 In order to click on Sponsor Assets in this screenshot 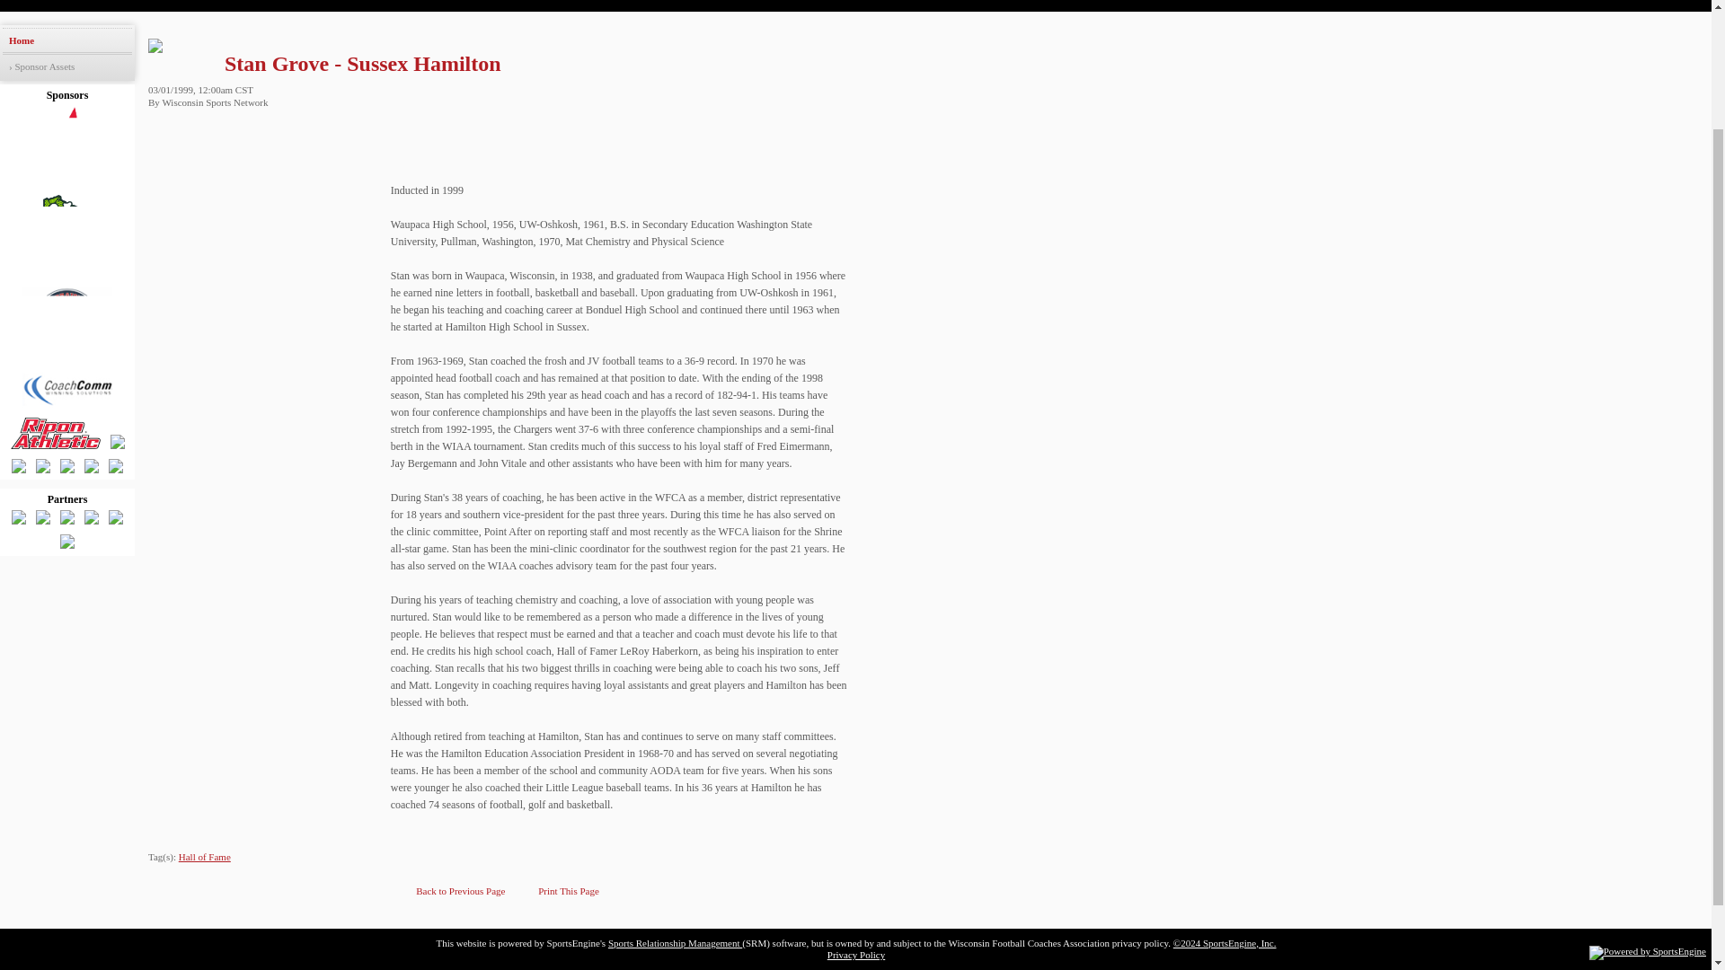, I will do `click(67, 66)`.